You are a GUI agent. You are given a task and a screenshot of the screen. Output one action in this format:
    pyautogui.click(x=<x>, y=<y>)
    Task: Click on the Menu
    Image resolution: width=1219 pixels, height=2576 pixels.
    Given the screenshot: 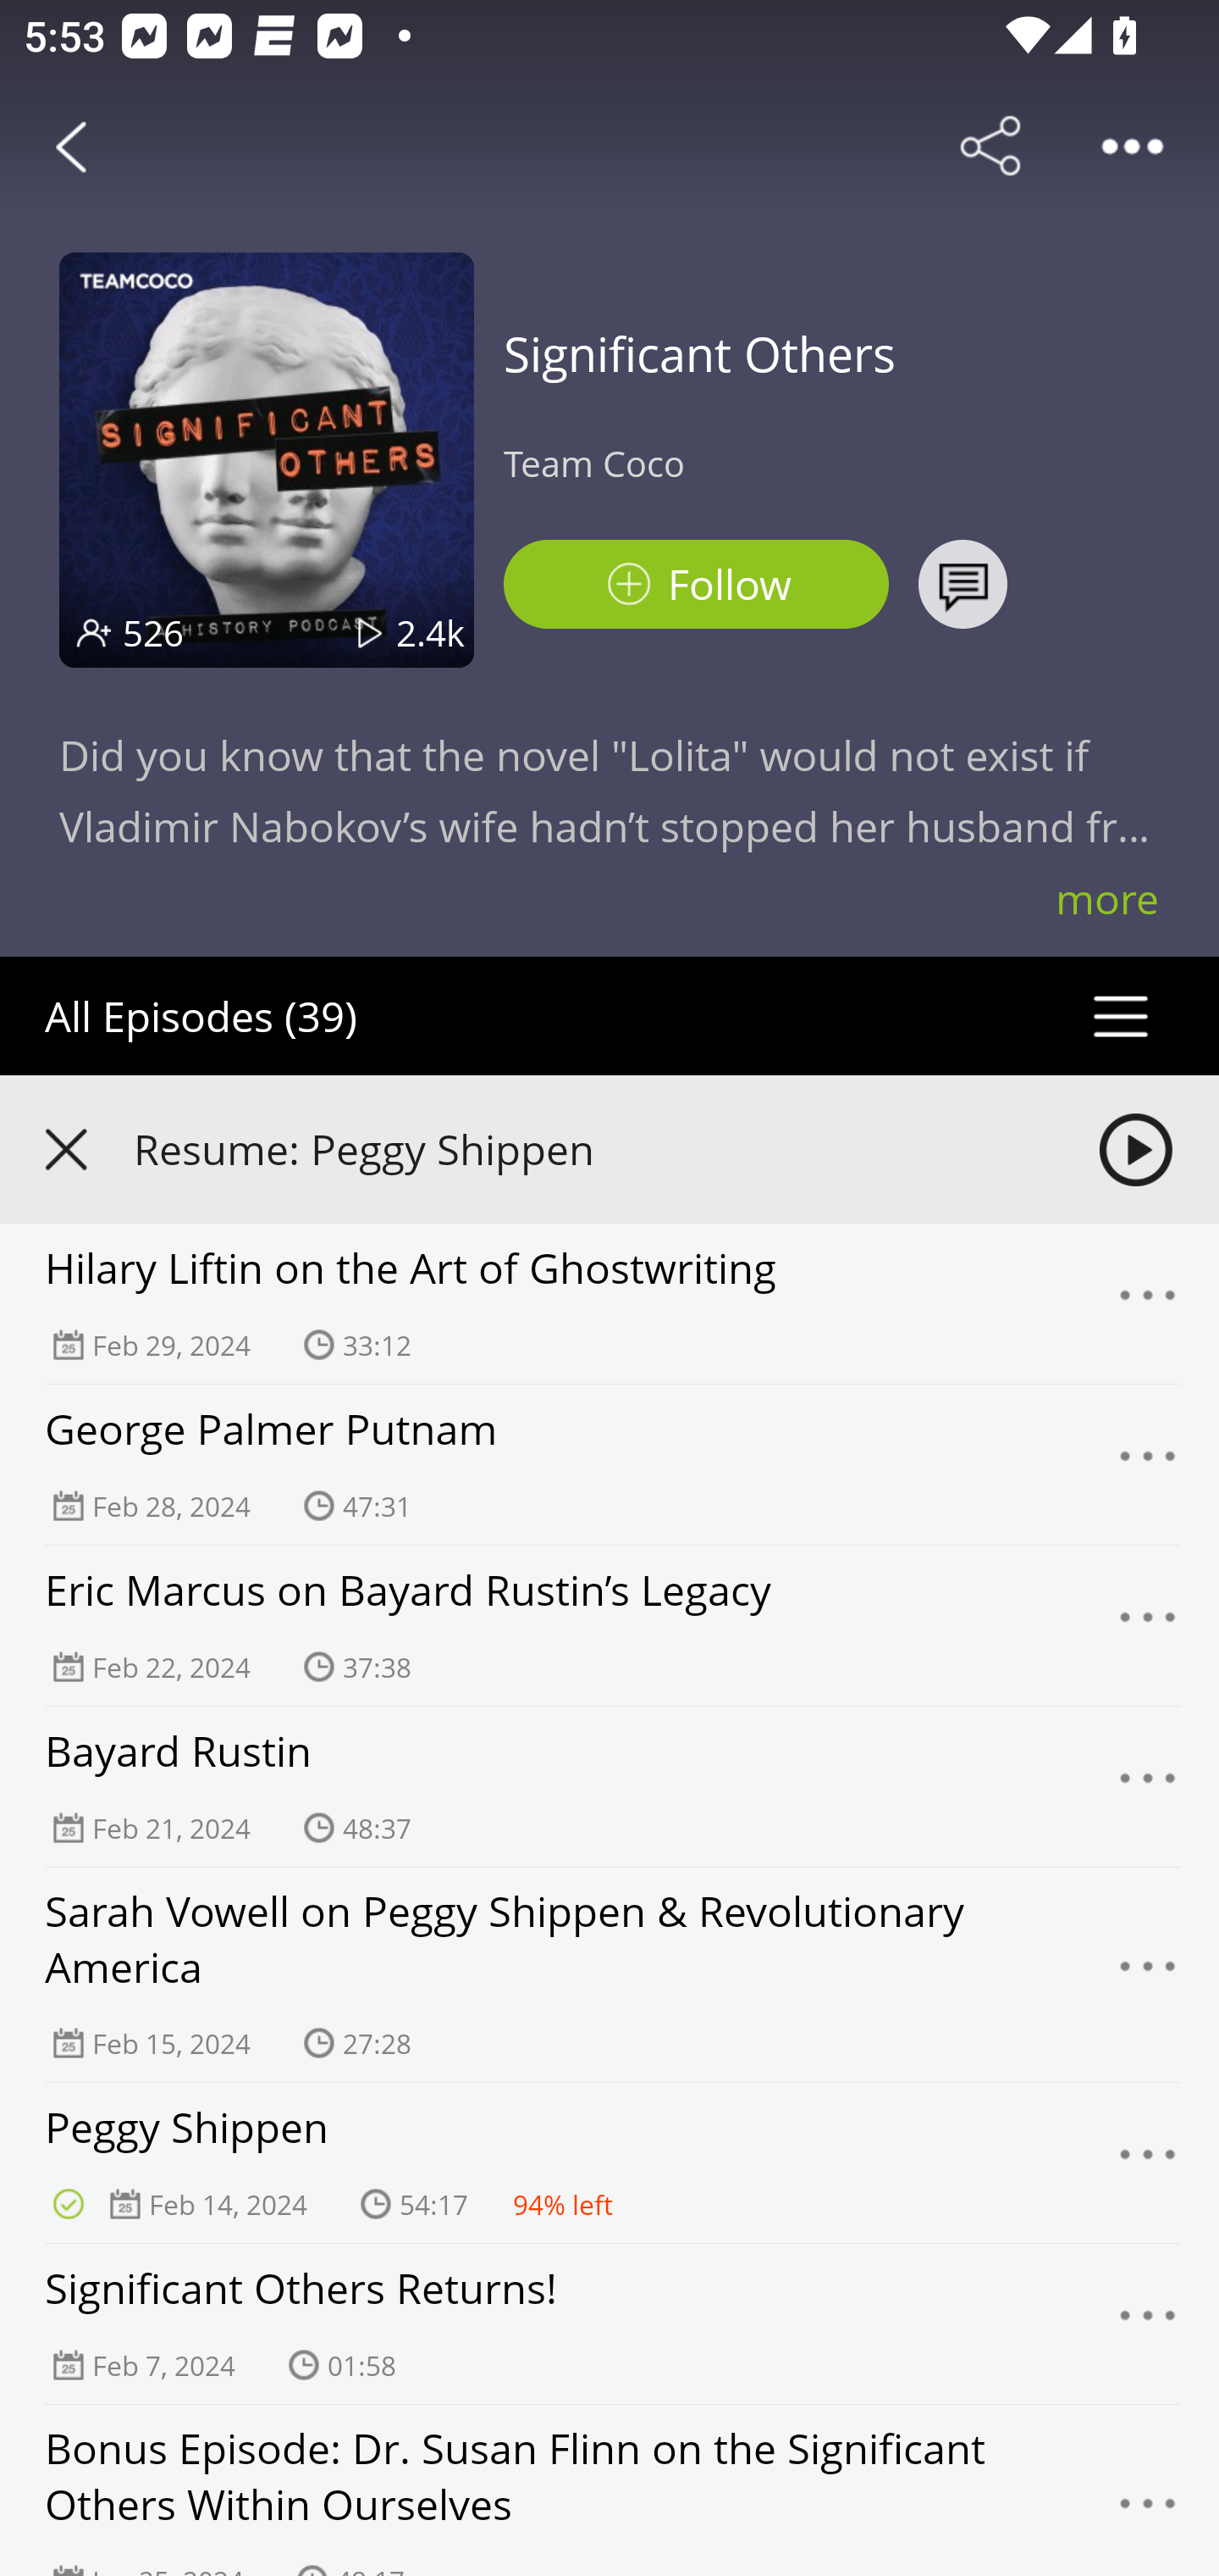 What is the action you would take?
    pyautogui.click(x=1148, y=1974)
    